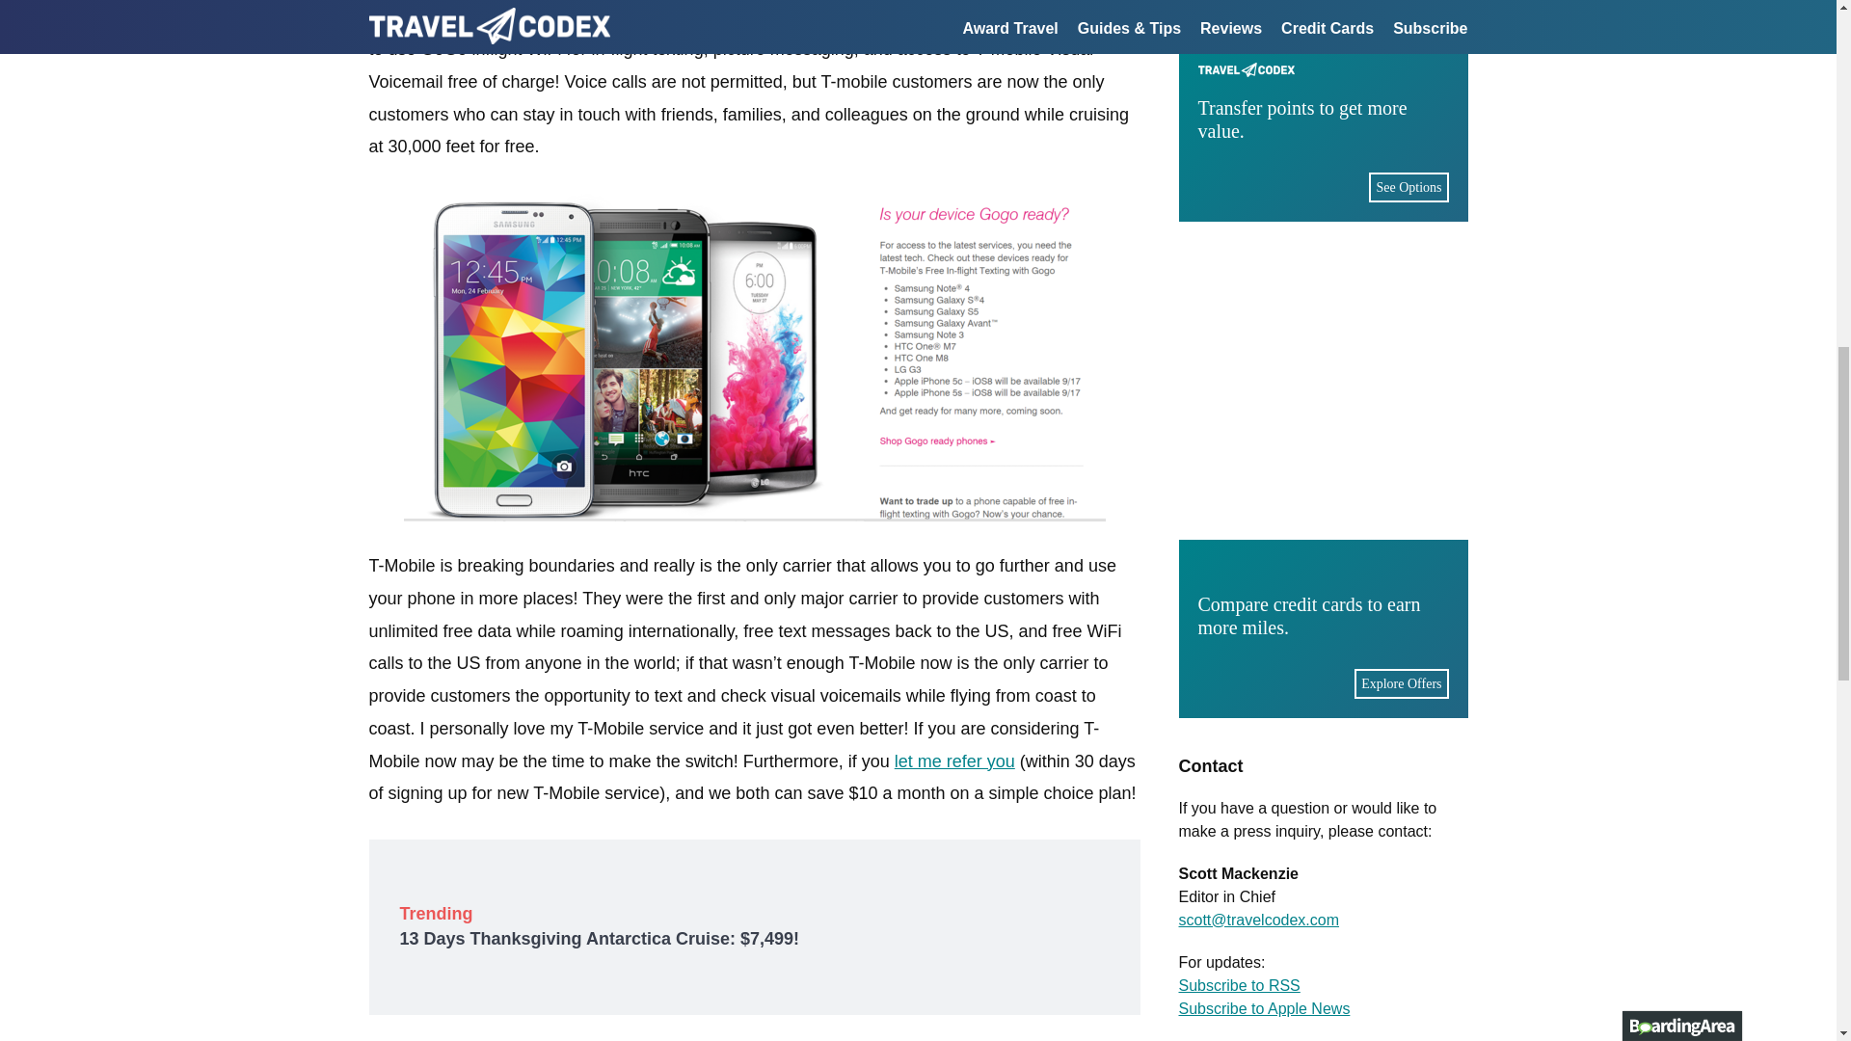 This screenshot has width=1851, height=1041. What do you see at coordinates (954, 761) in the screenshot?
I see `let me refer you` at bounding box center [954, 761].